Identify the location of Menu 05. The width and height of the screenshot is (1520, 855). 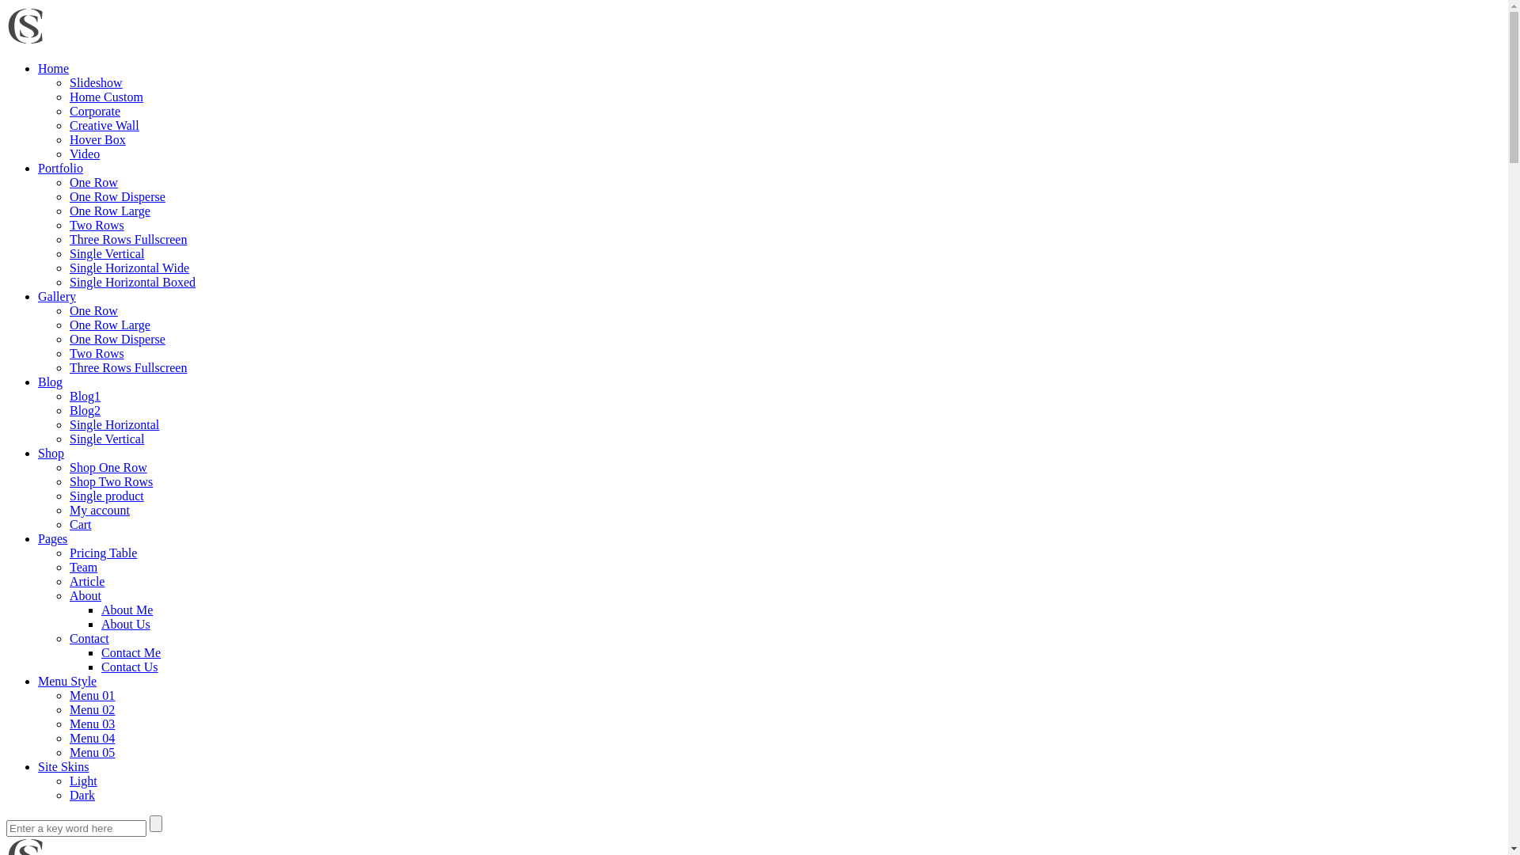
(92, 752).